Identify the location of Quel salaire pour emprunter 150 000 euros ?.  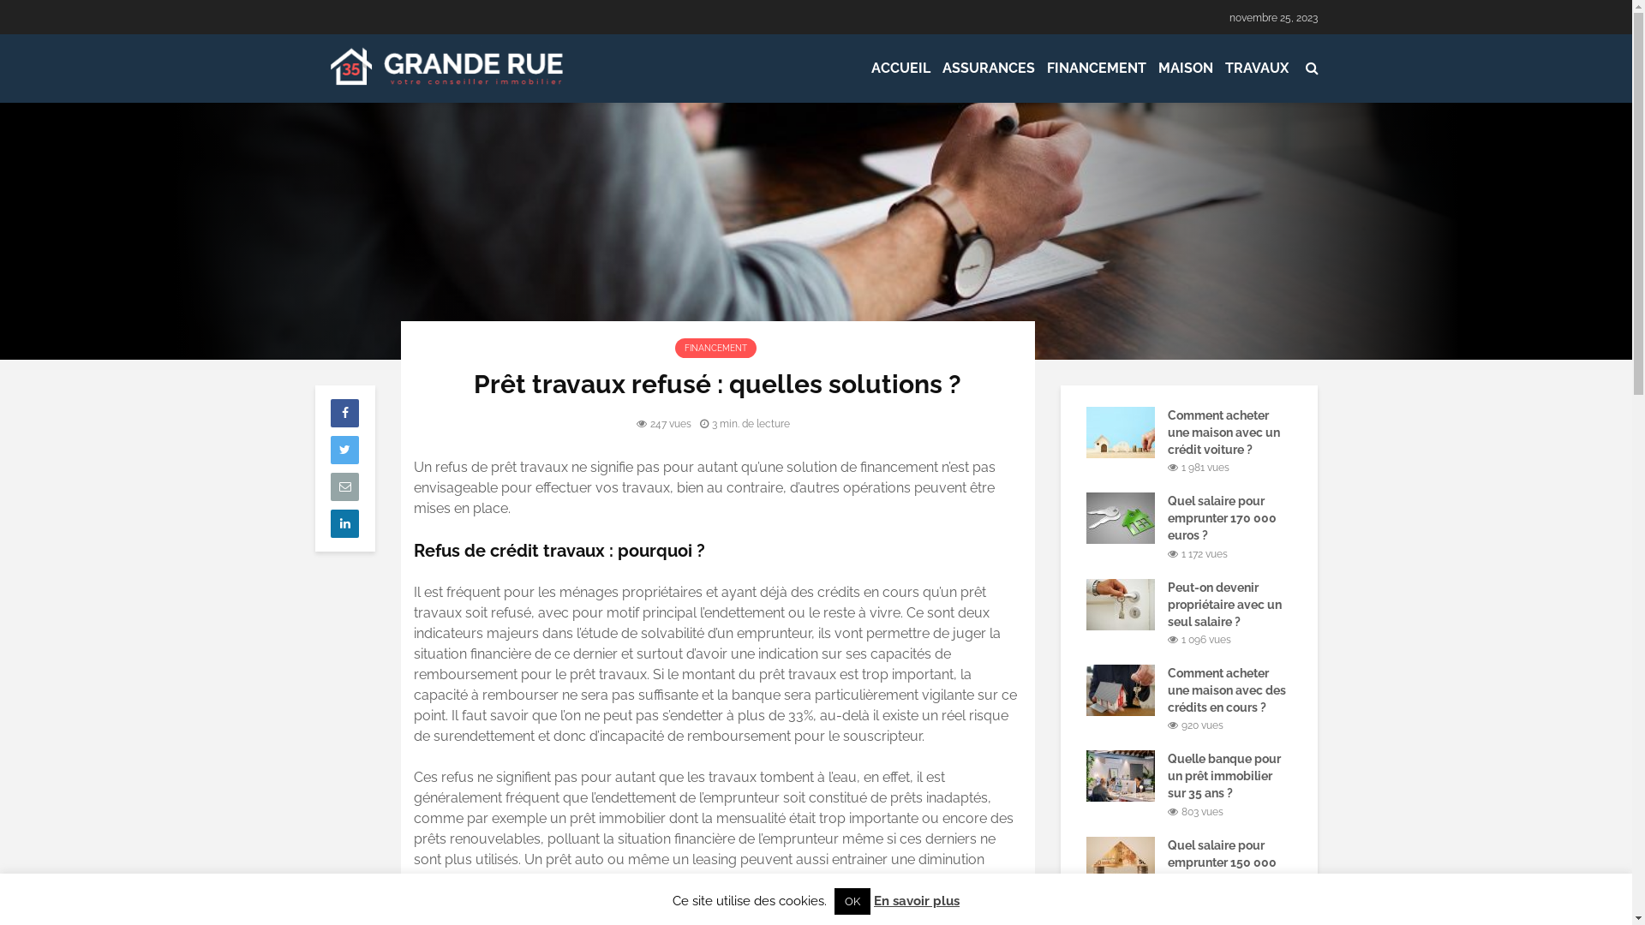
(1121, 861).